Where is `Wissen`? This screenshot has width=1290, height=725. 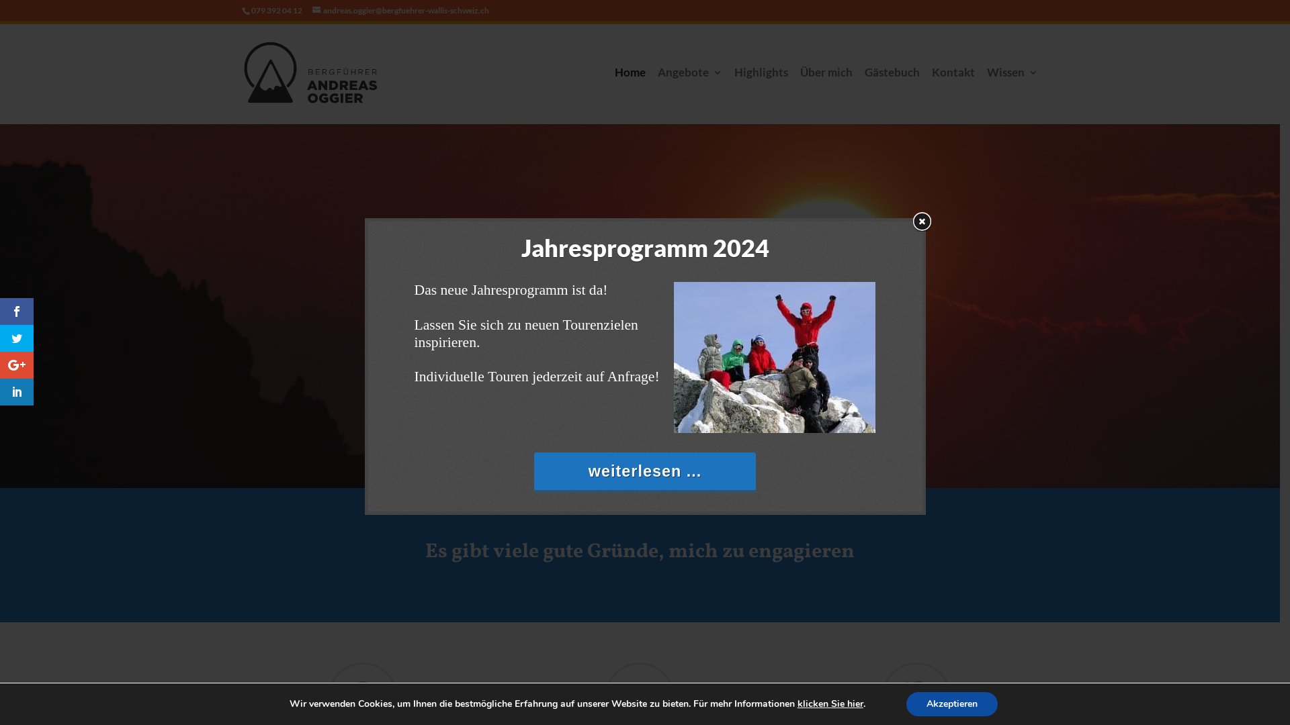
Wissen is located at coordinates (1013, 96).